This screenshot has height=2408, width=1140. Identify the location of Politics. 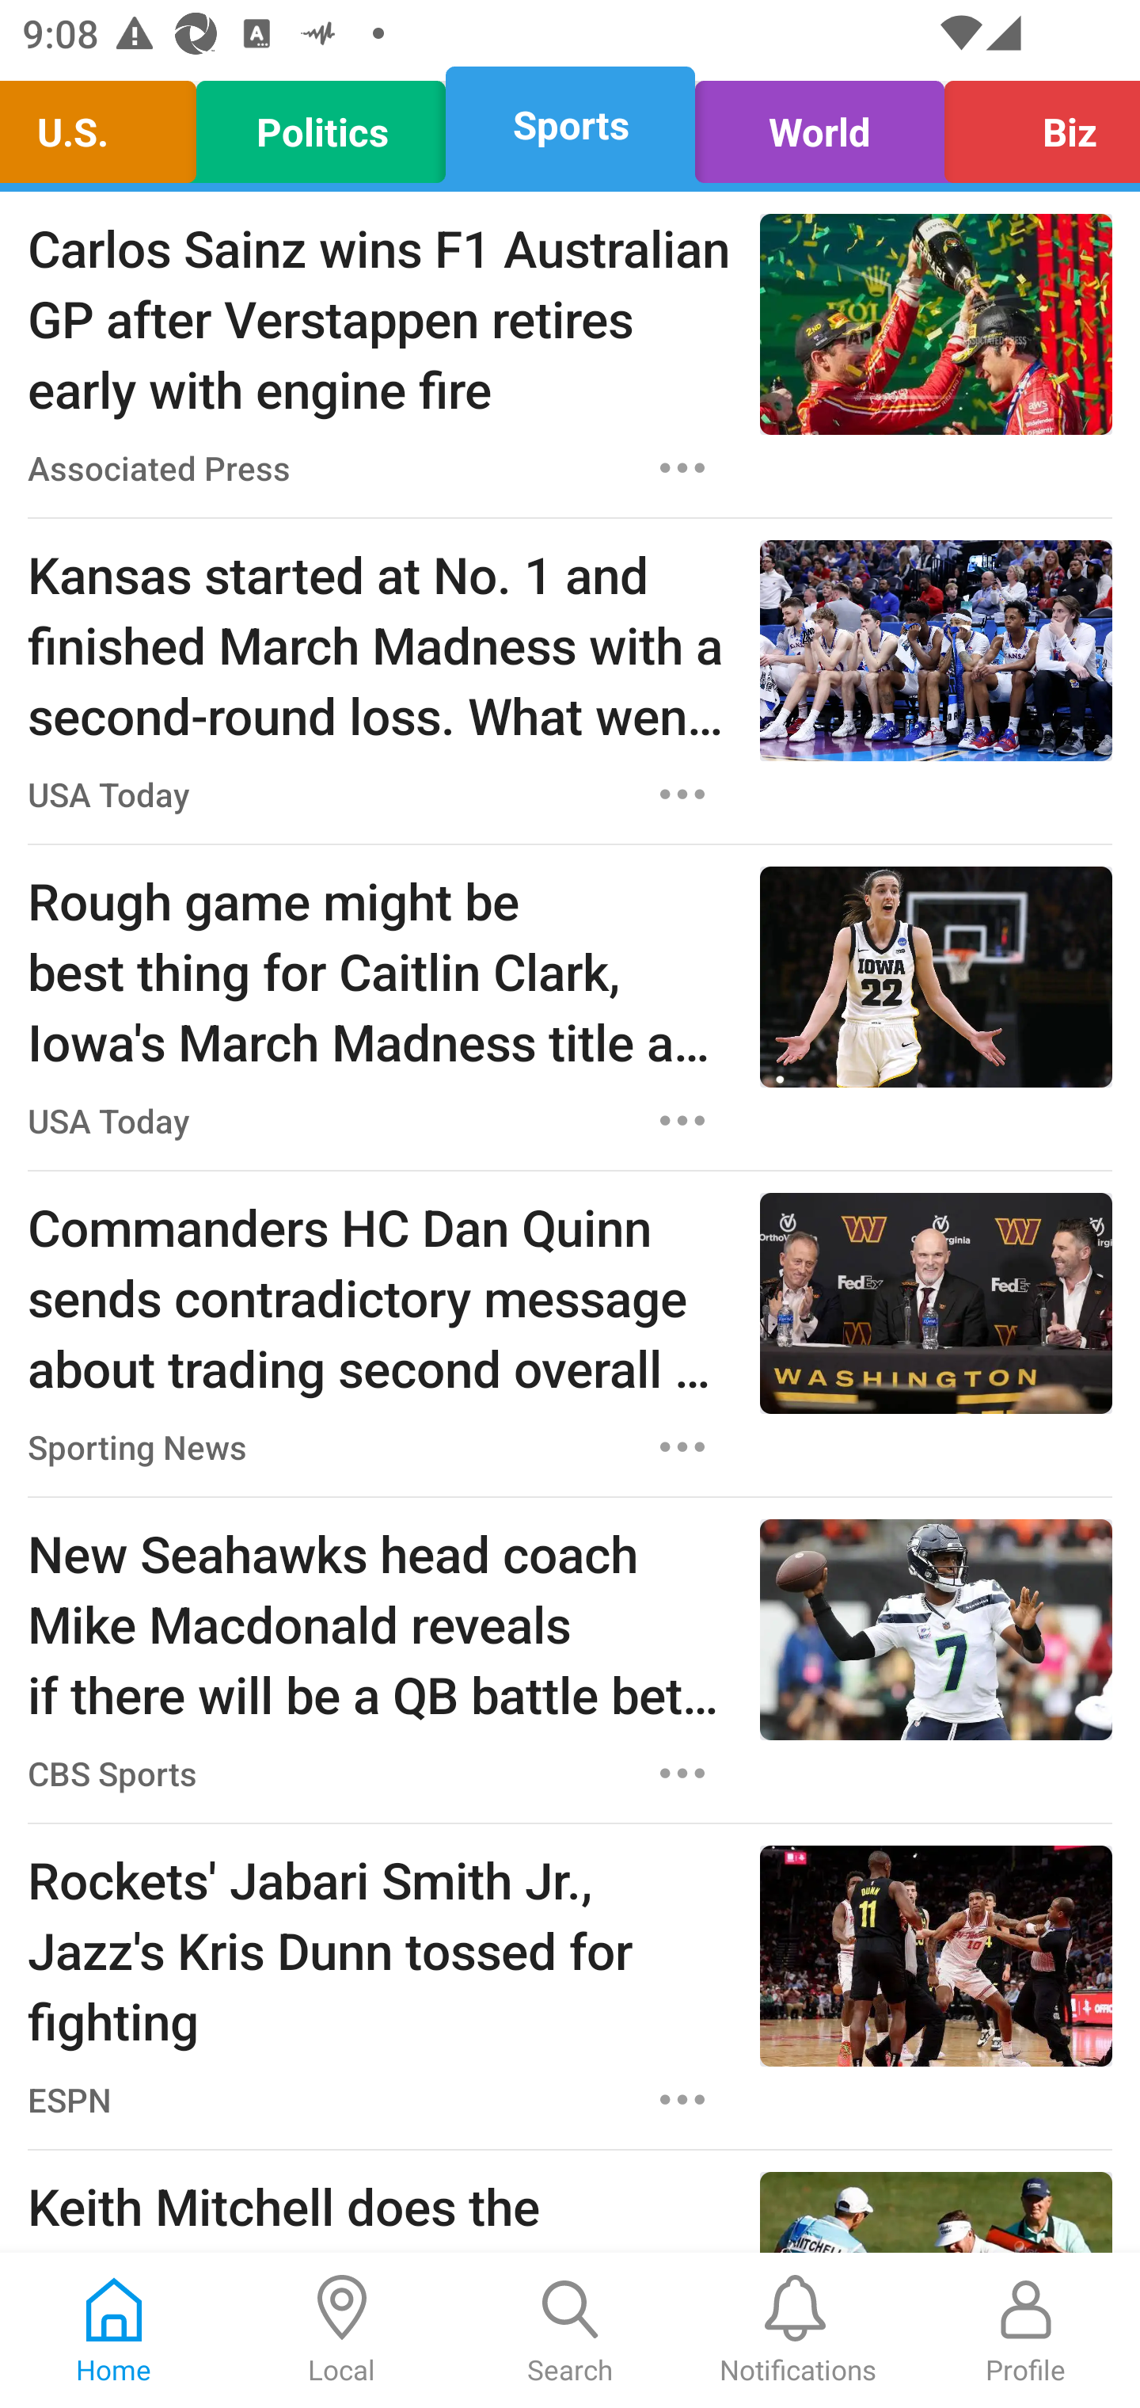
(321, 125).